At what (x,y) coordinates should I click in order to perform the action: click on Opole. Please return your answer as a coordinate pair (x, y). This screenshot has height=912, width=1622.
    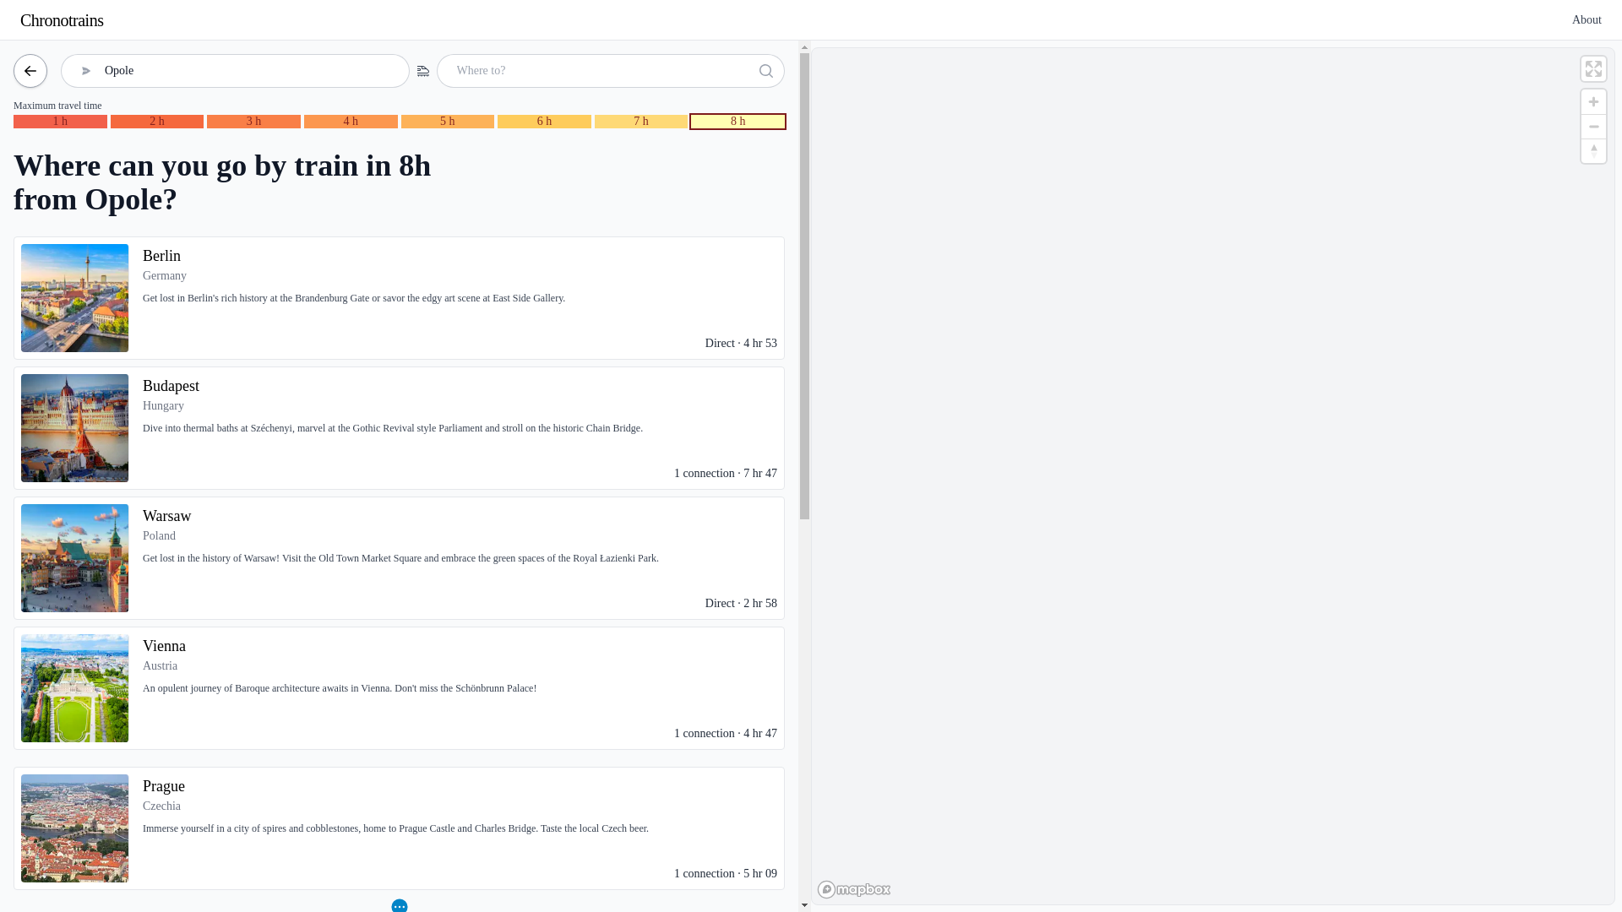
    Looking at the image, I should click on (235, 70).